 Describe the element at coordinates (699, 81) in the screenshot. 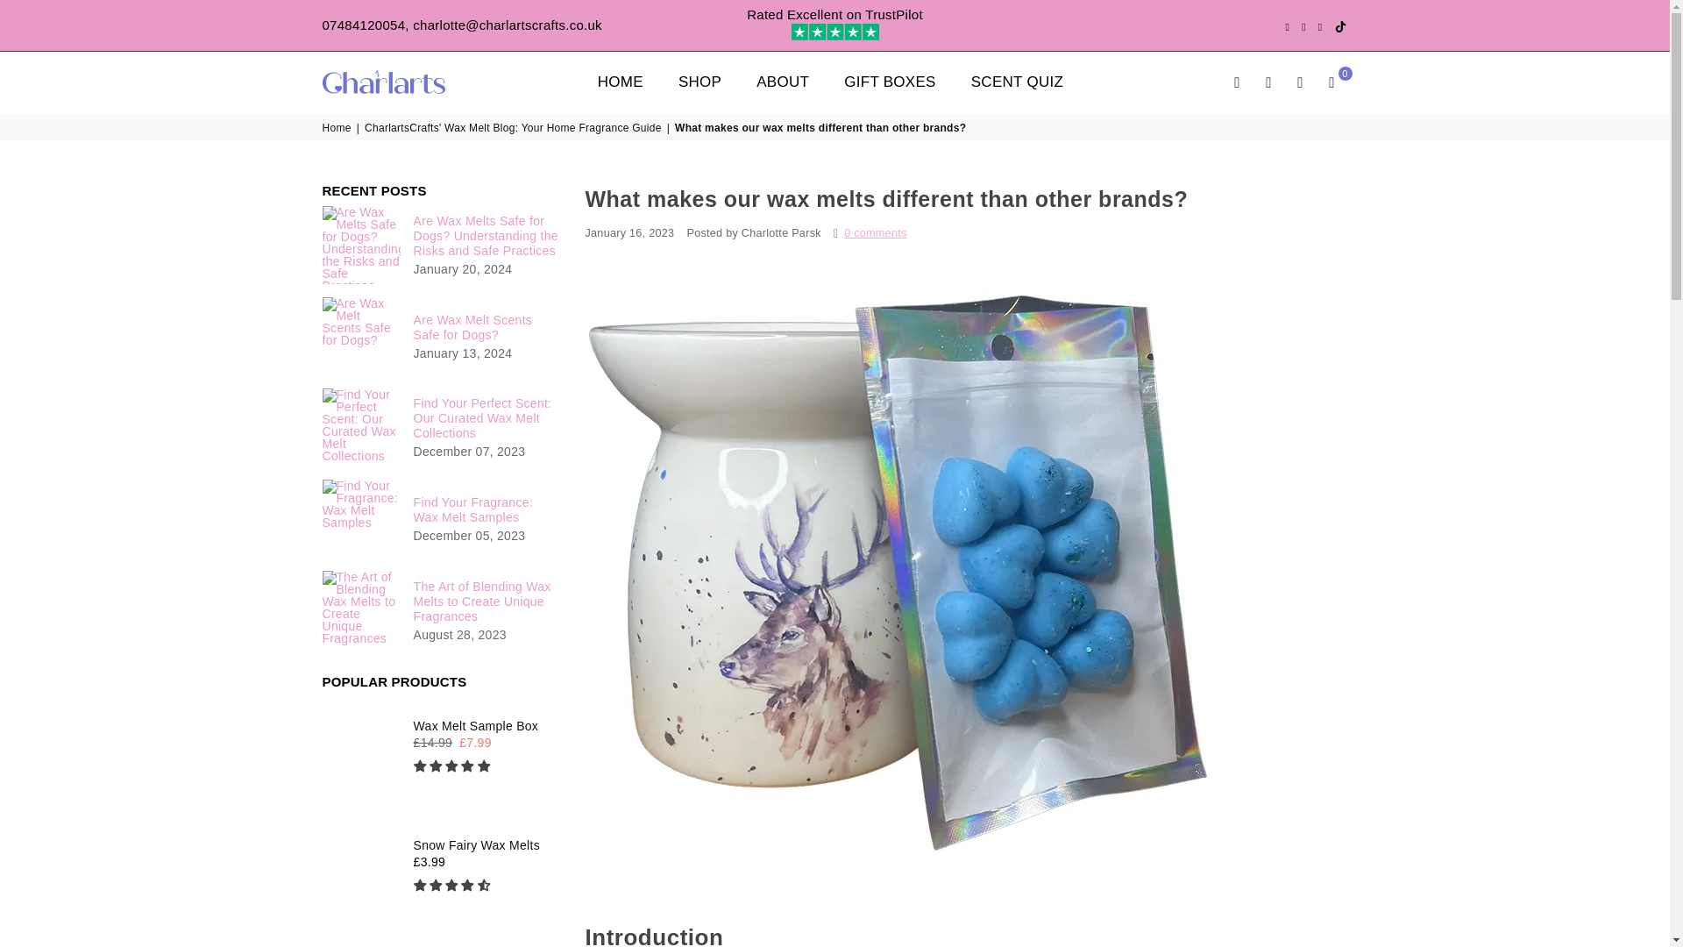

I see `SHOP` at that location.